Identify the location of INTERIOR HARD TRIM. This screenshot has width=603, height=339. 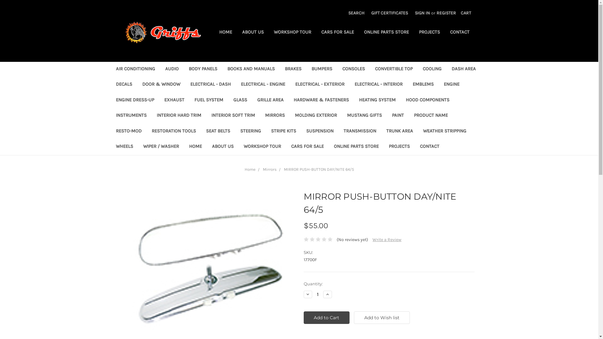
(179, 116).